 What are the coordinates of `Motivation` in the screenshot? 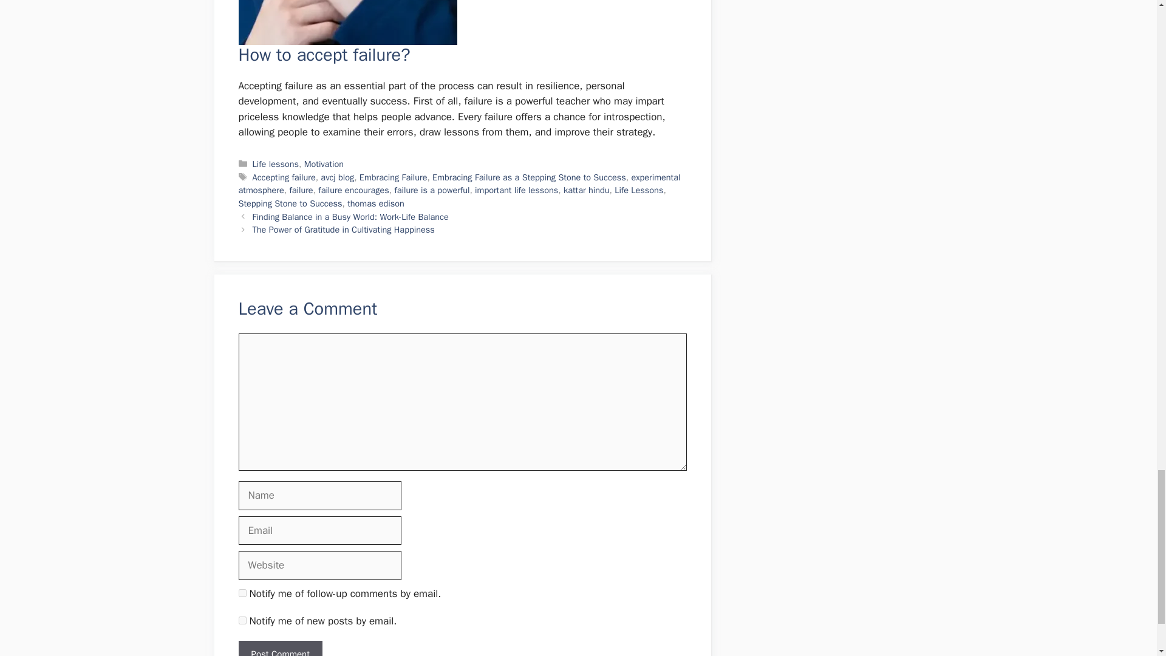 It's located at (324, 164).